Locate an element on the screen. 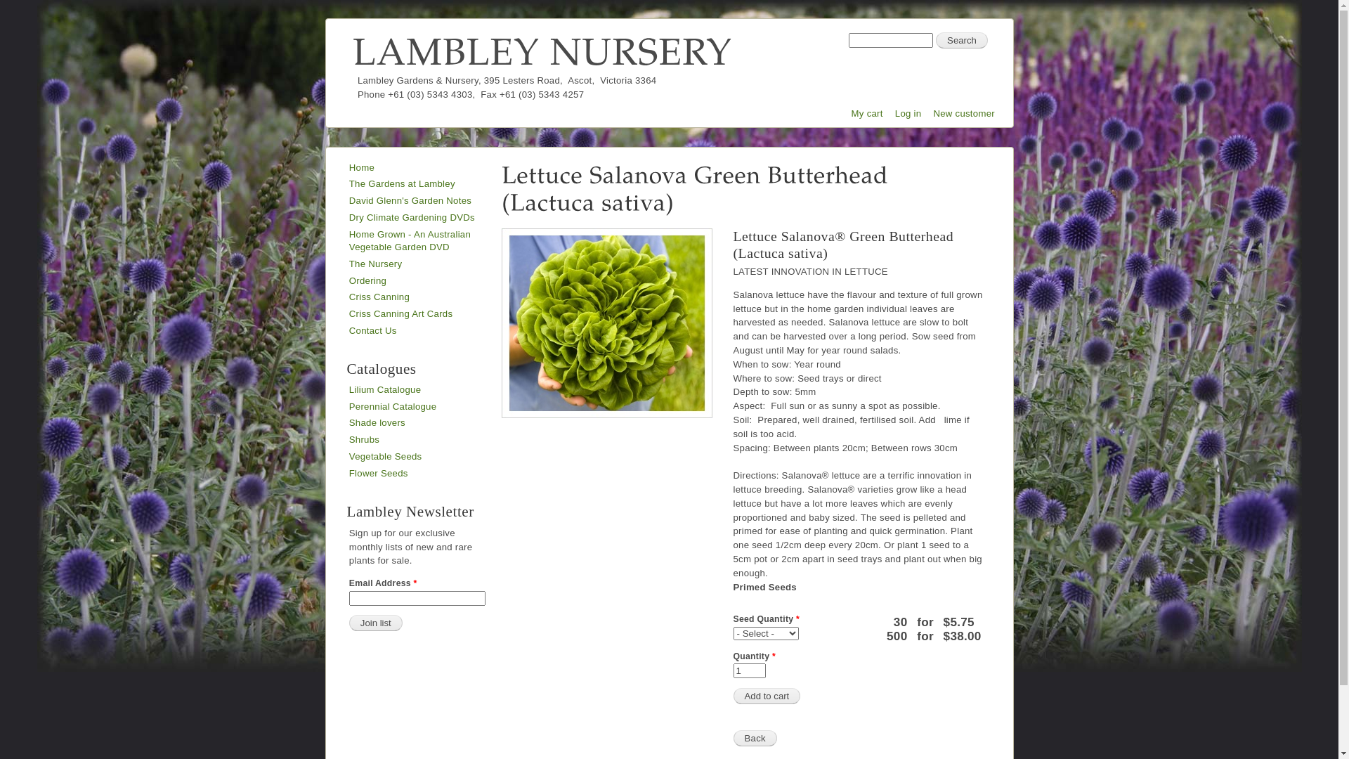 This screenshot has width=1349, height=759. Dry Climate Gardening DVDs is located at coordinates (412, 218).